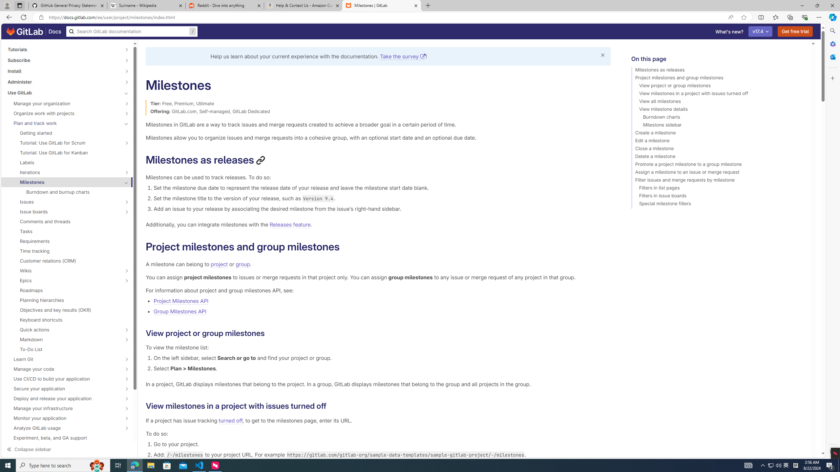  I want to click on GitLab documentation home, so click(25, 31).